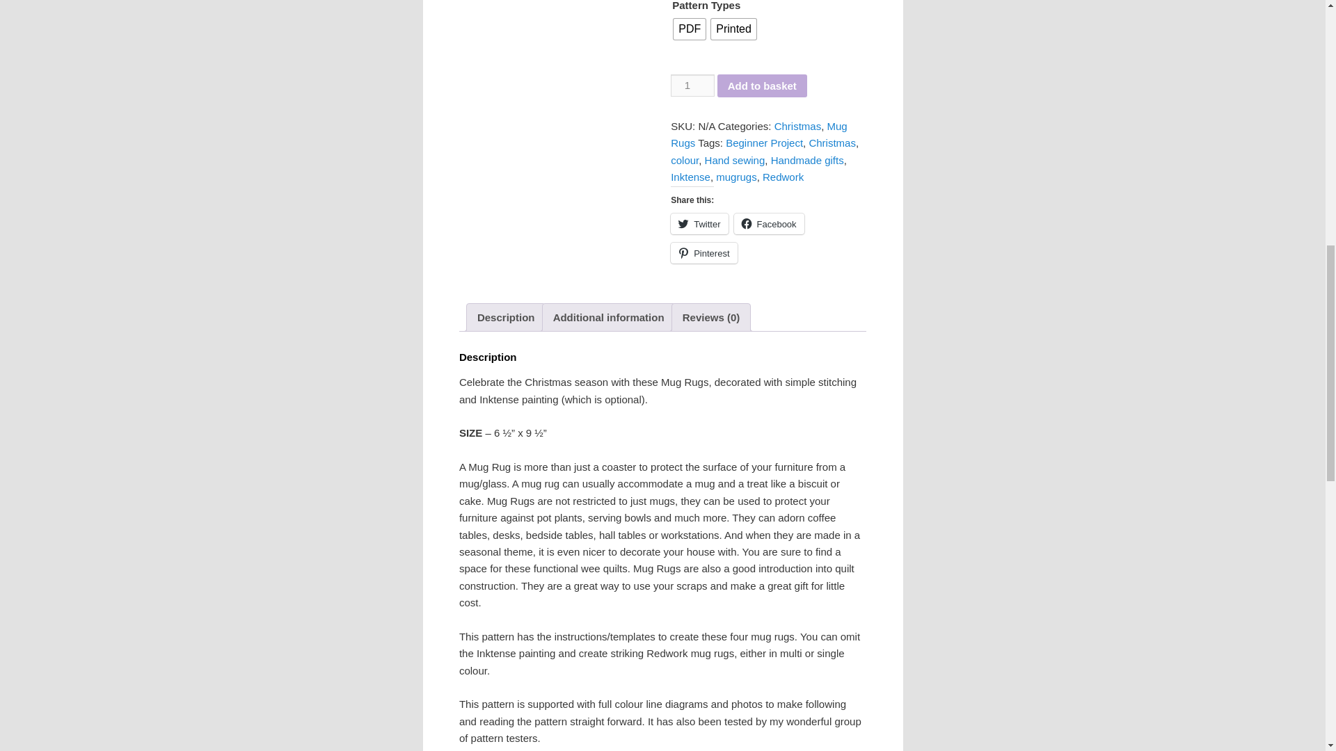  I want to click on Click to share on Pinterest, so click(703, 253).